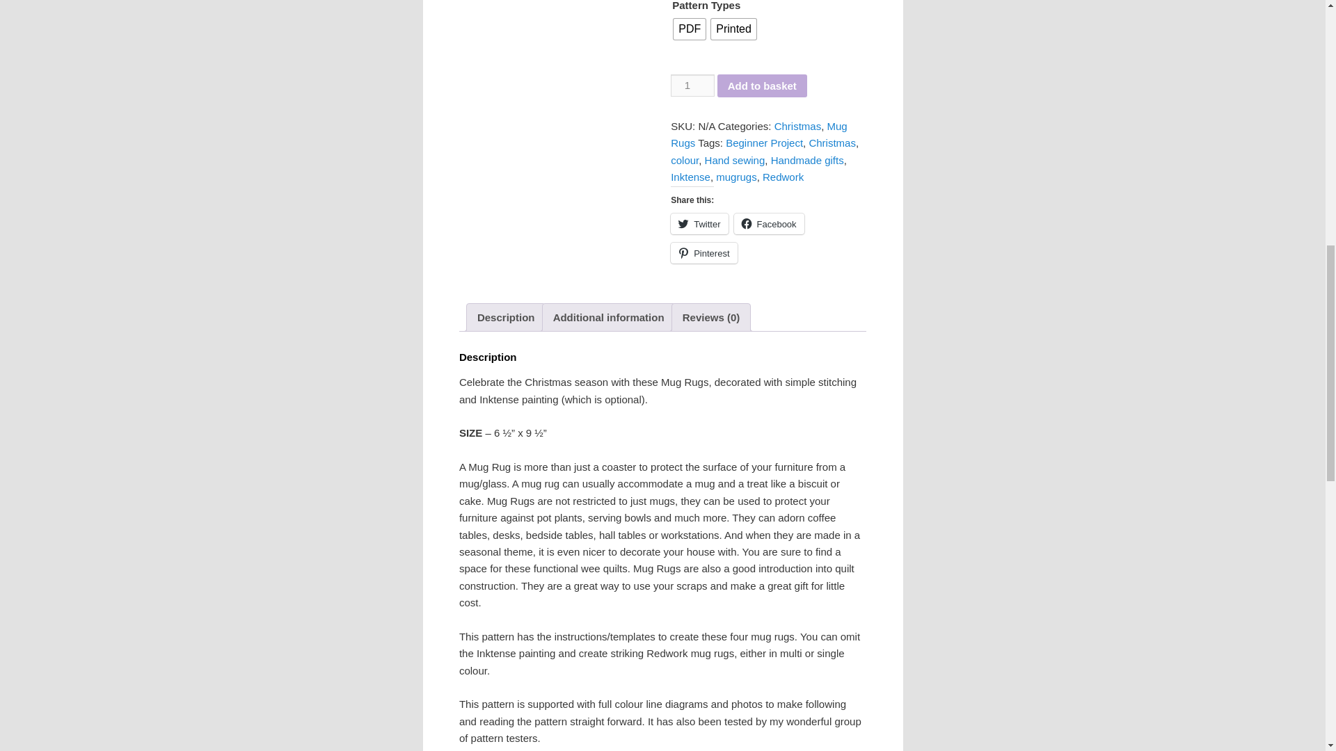  I want to click on Click to share on Pinterest, so click(703, 253).